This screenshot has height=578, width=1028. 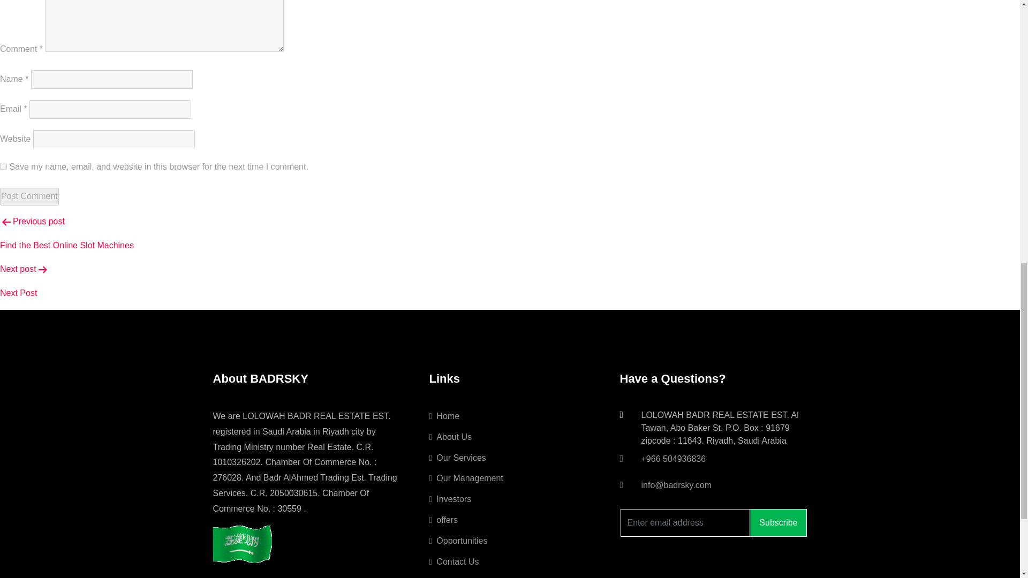 I want to click on offers, so click(x=444, y=520).